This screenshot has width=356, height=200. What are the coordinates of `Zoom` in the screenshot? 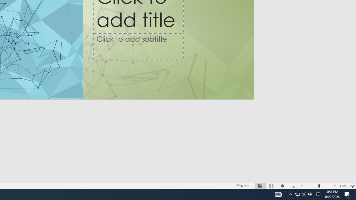 It's located at (318, 186).